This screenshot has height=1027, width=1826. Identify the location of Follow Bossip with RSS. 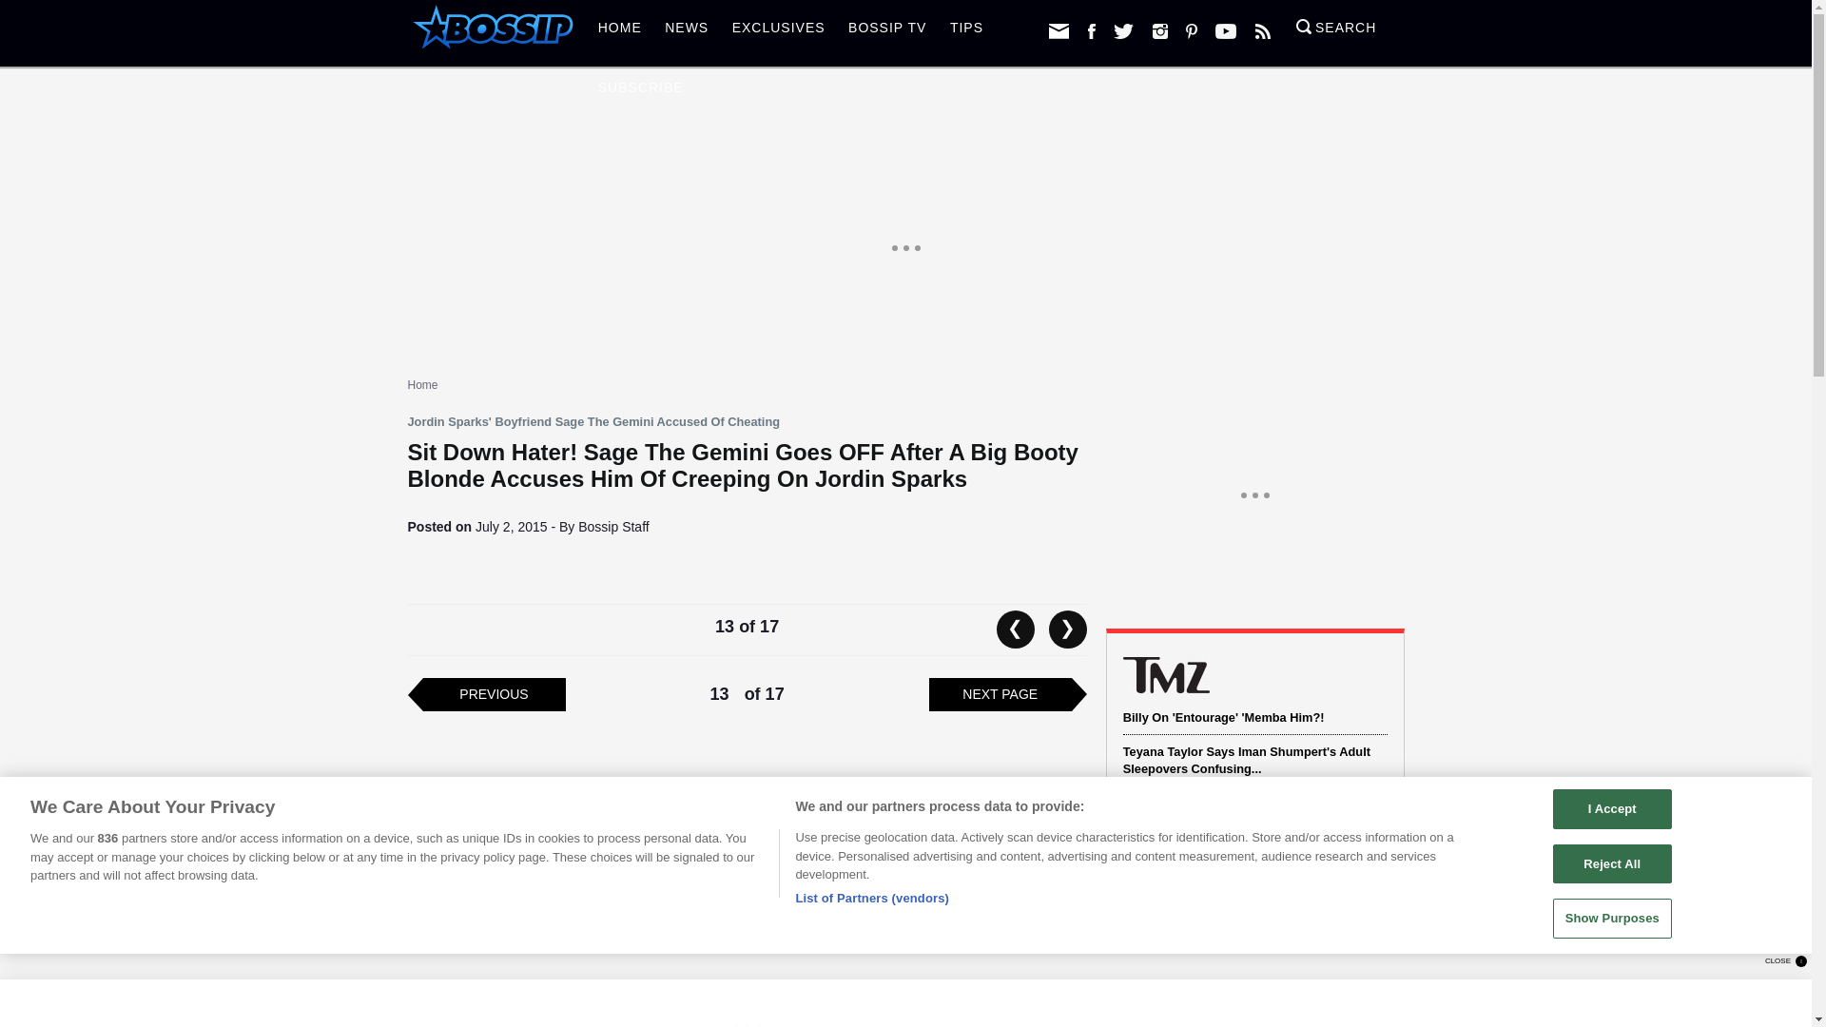
(1263, 30).